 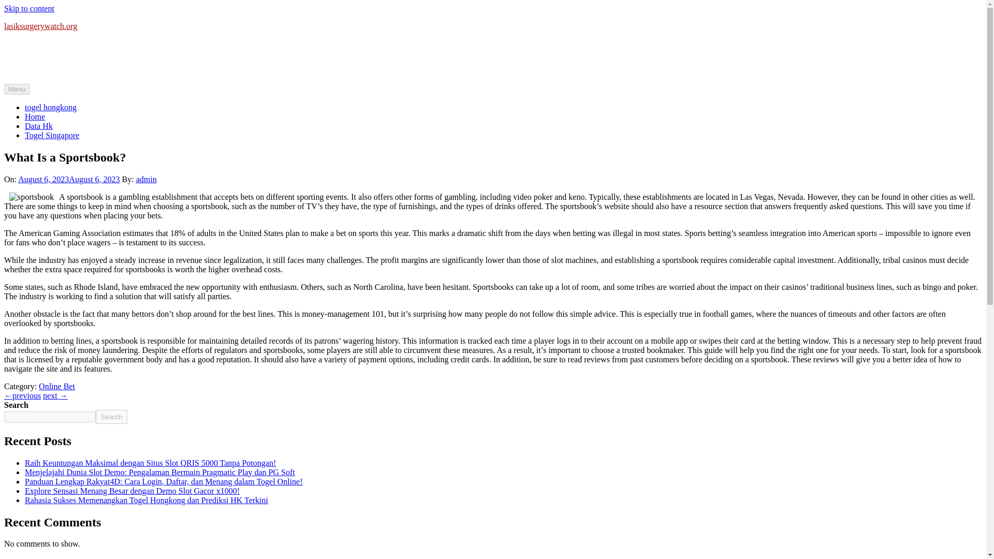 I want to click on Explore Sensasi Menang Besar dengan Demo Slot Gacor x1000!, so click(x=132, y=491).